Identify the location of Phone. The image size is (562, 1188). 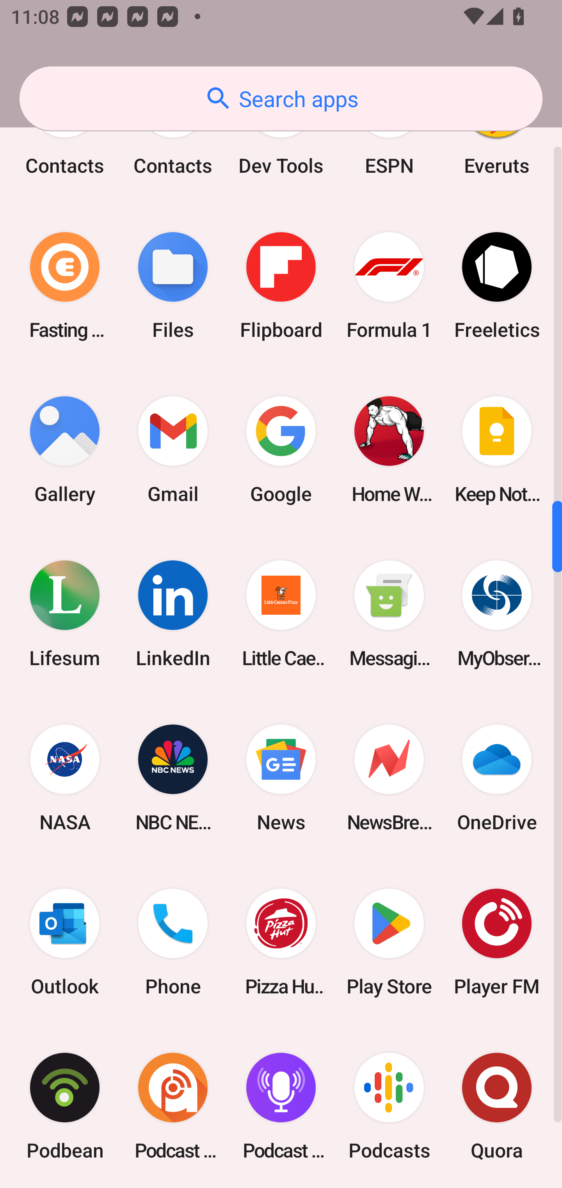
(173, 942).